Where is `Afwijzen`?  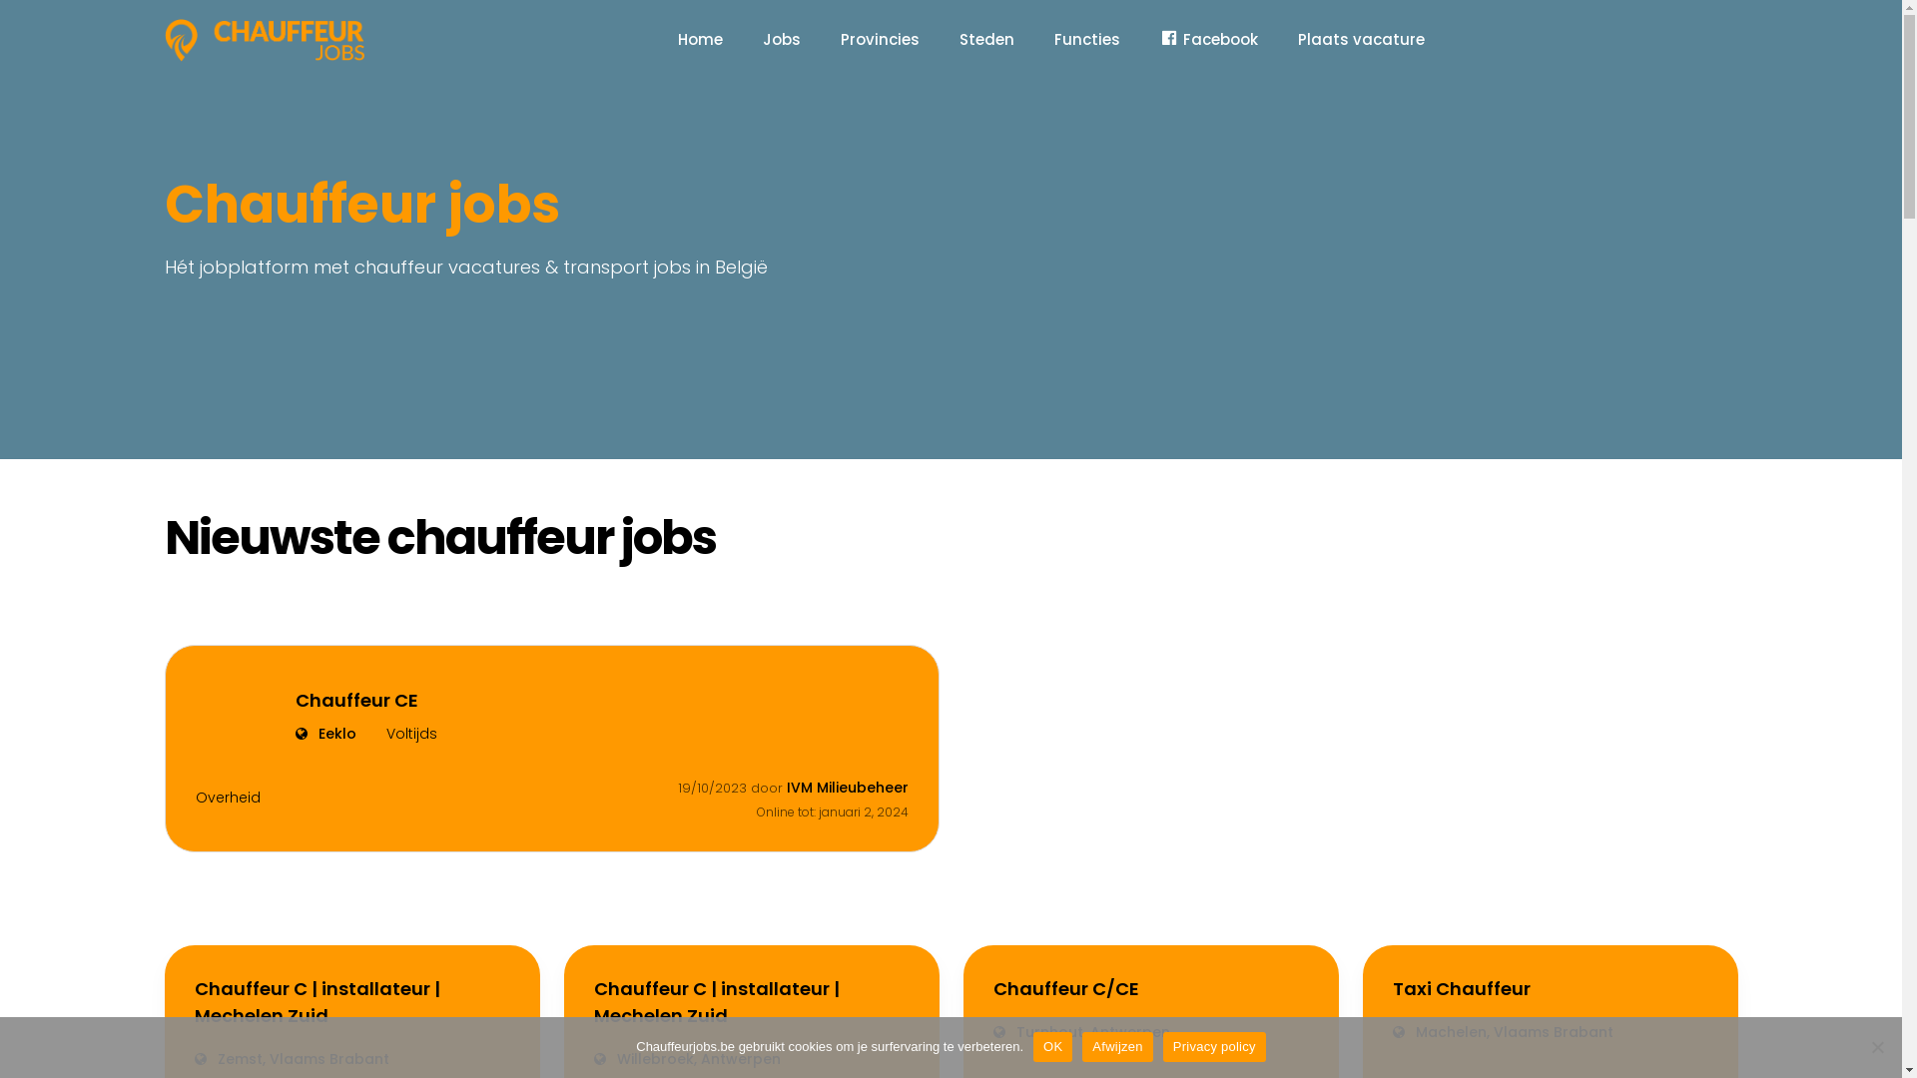
Afwijzen is located at coordinates (1117, 1047).